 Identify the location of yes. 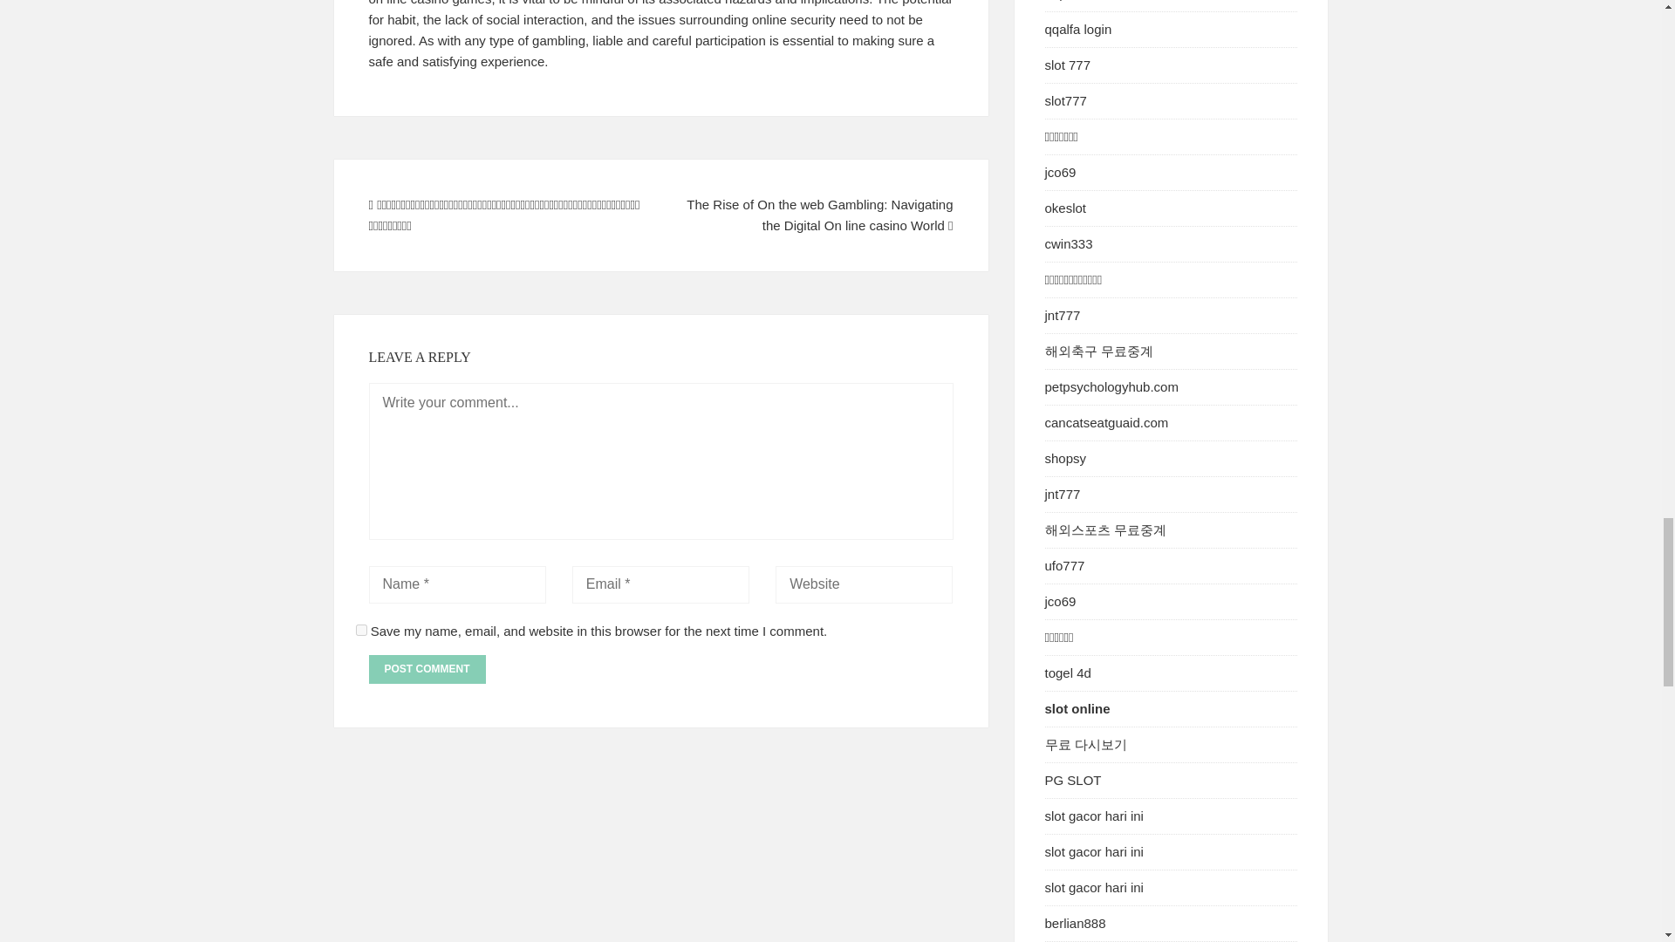
(361, 630).